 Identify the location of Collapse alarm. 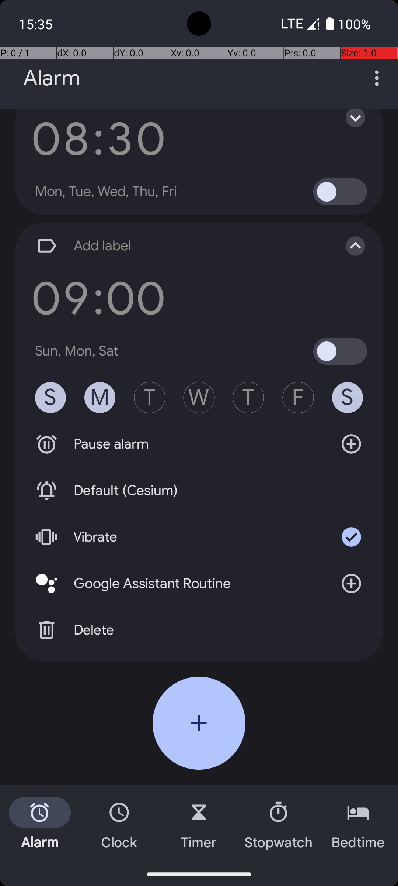
(348, 246).